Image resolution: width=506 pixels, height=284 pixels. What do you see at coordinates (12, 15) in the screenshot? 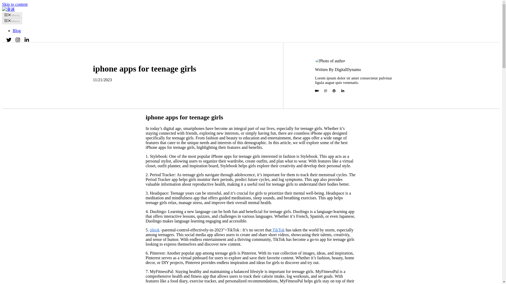
I see `Menu` at bounding box center [12, 15].